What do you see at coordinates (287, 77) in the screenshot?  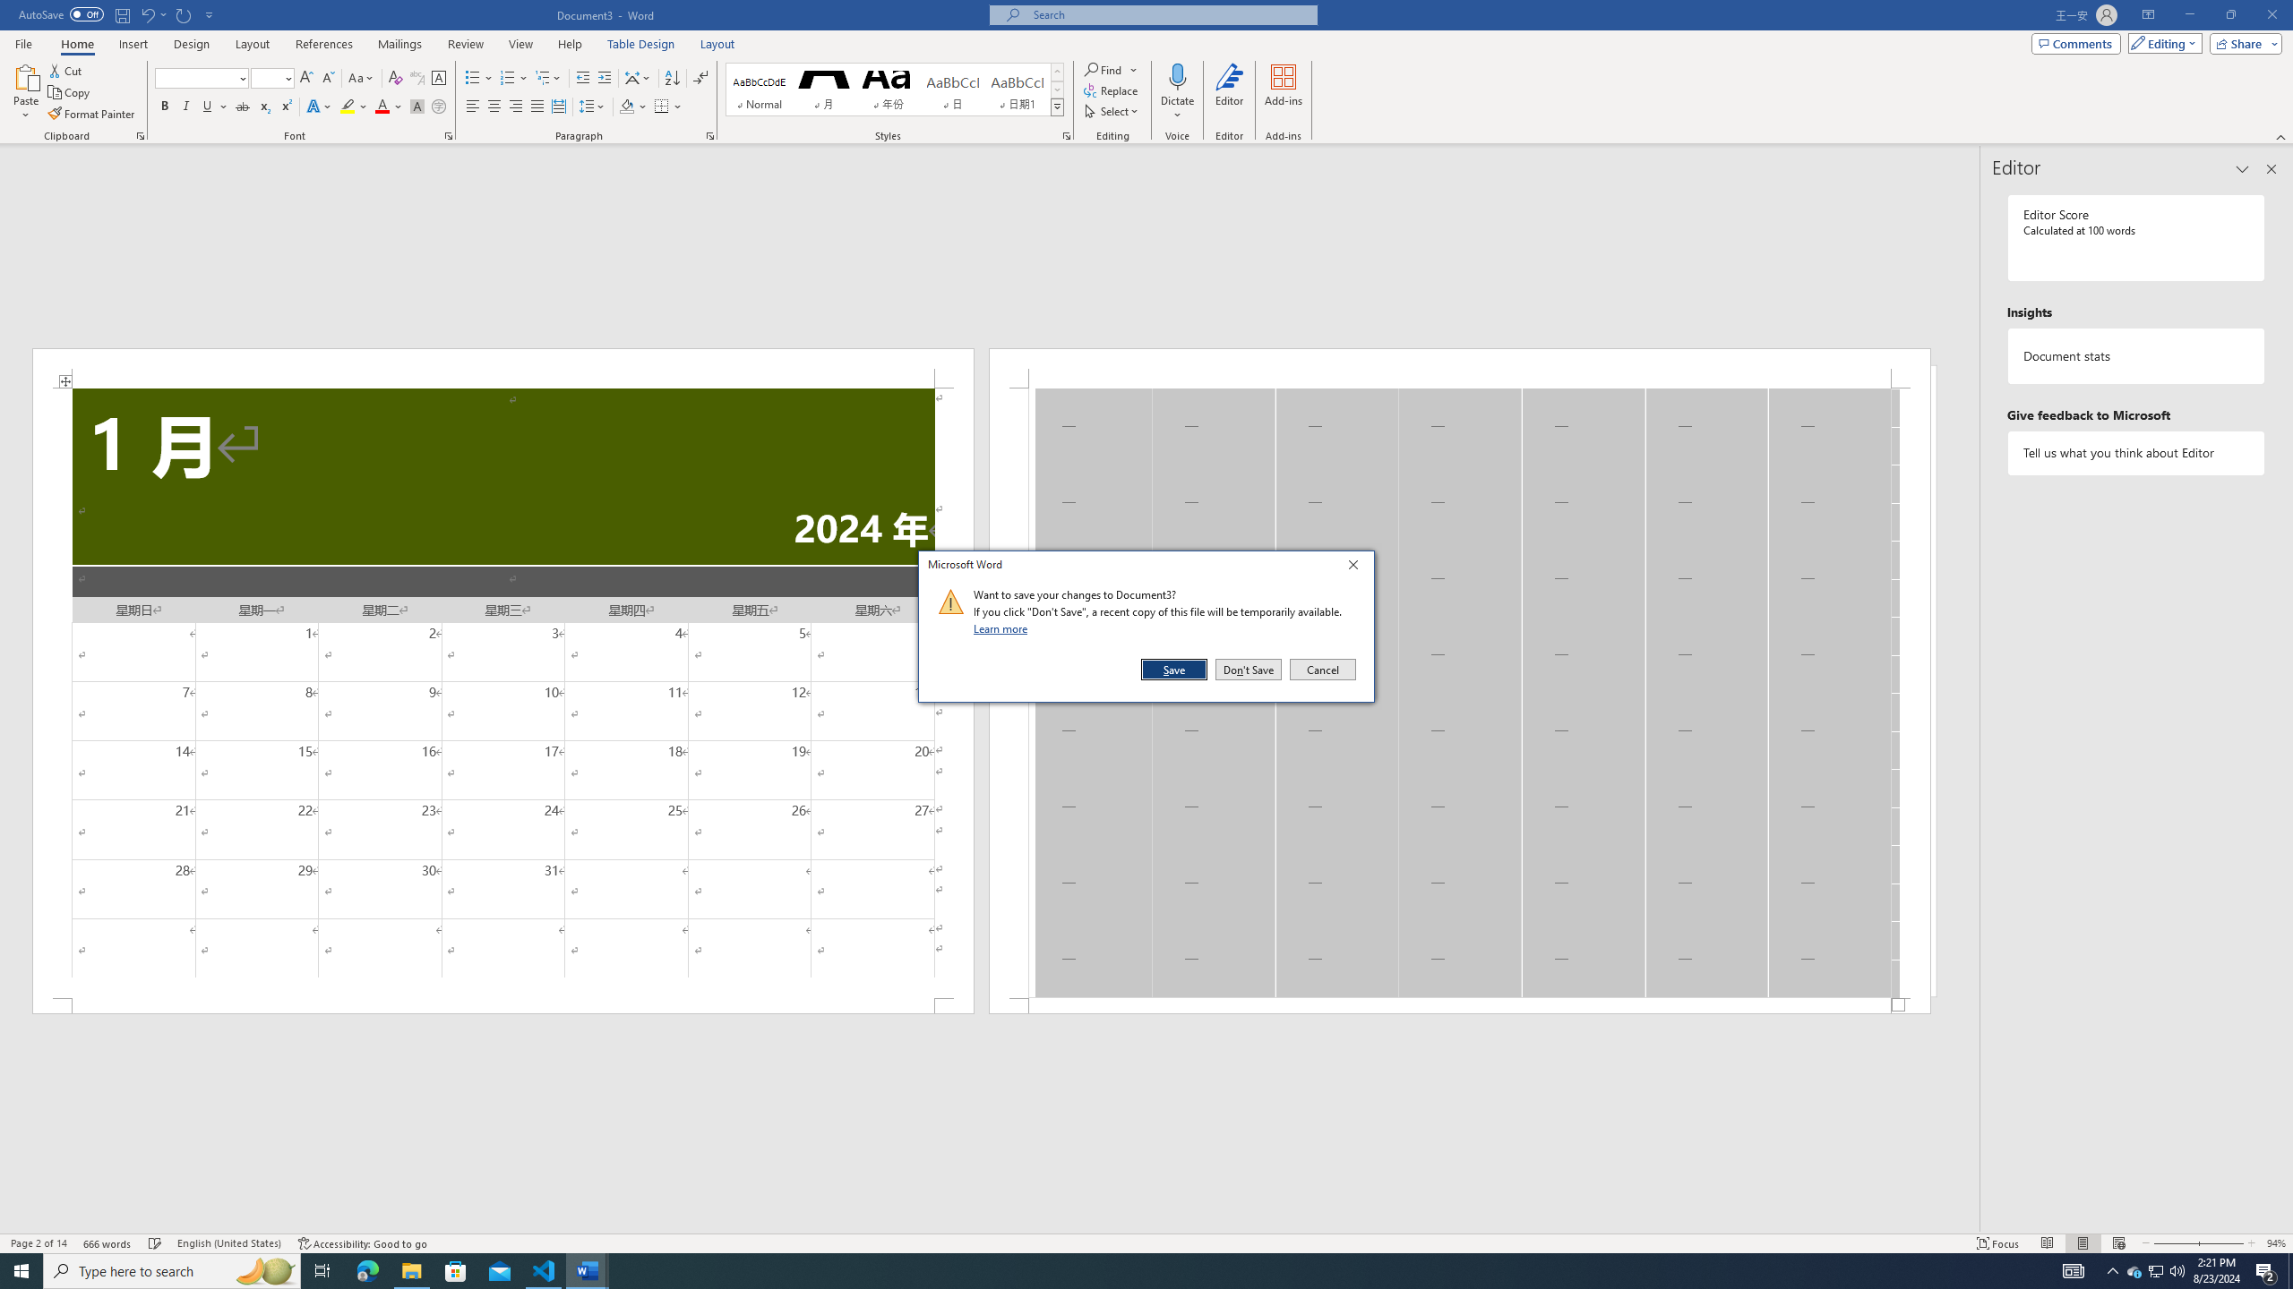 I see `Open` at bounding box center [287, 77].